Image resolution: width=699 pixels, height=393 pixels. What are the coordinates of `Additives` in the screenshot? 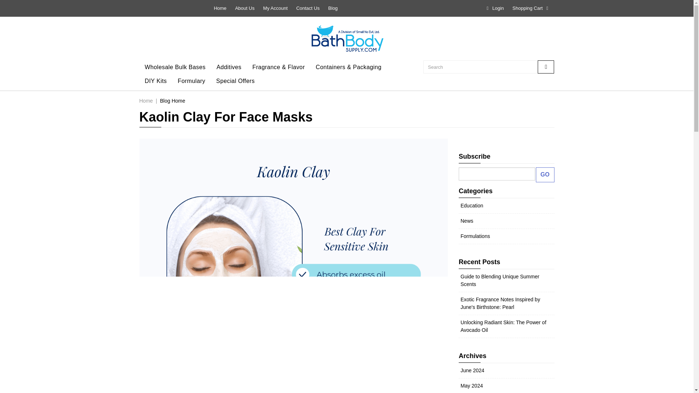 It's located at (229, 67).